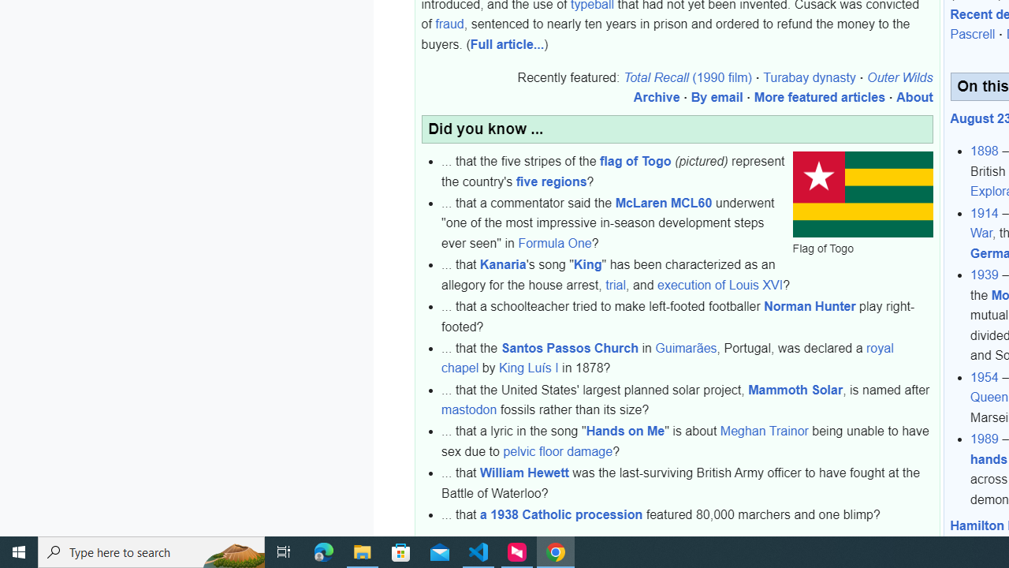 The image size is (1009, 568). Describe the element at coordinates (663, 202) in the screenshot. I see `McLaren MCL60` at that location.